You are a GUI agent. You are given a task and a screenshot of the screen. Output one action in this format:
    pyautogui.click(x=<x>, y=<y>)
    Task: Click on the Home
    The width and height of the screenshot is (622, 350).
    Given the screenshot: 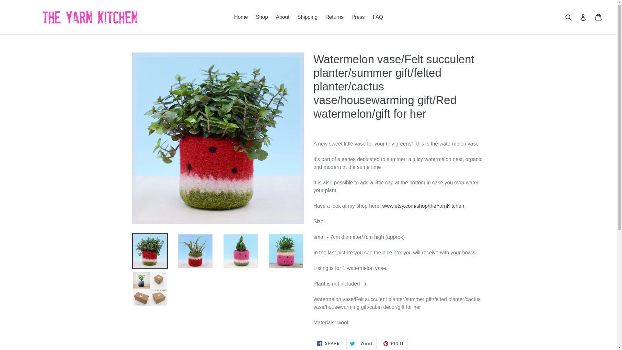 What is the action you would take?
    pyautogui.click(x=307, y=17)
    